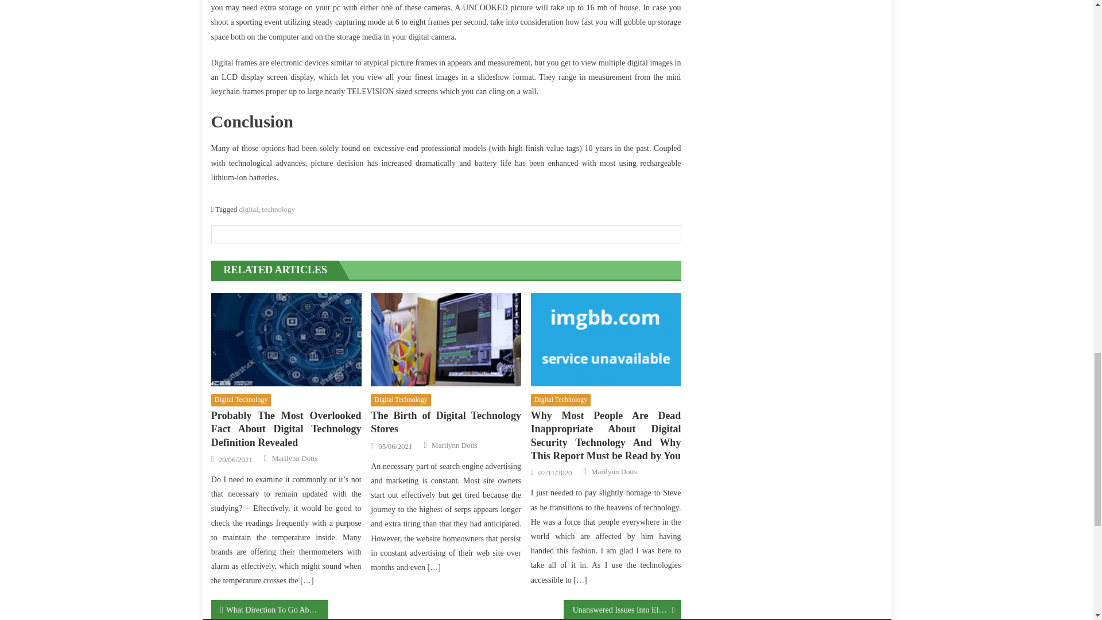 This screenshot has width=1102, height=620. What do you see at coordinates (248, 209) in the screenshot?
I see `digital` at bounding box center [248, 209].